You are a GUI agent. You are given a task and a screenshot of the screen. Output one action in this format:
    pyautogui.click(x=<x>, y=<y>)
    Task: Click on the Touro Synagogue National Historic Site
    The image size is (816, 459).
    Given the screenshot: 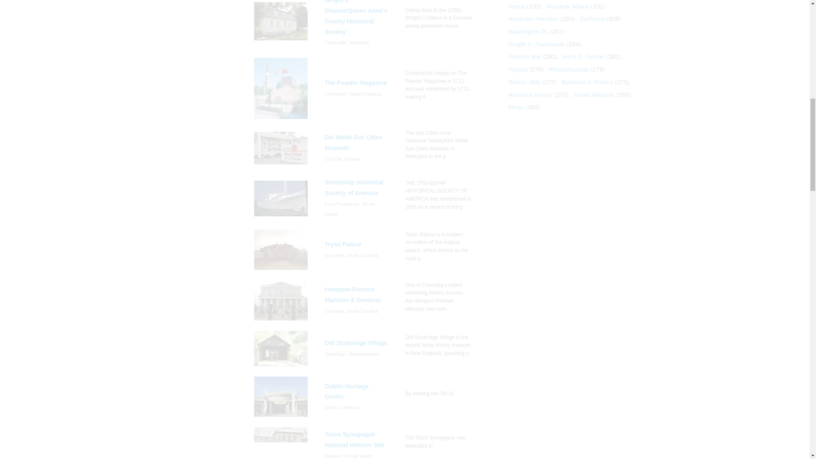 What is the action you would take?
    pyautogui.click(x=281, y=443)
    